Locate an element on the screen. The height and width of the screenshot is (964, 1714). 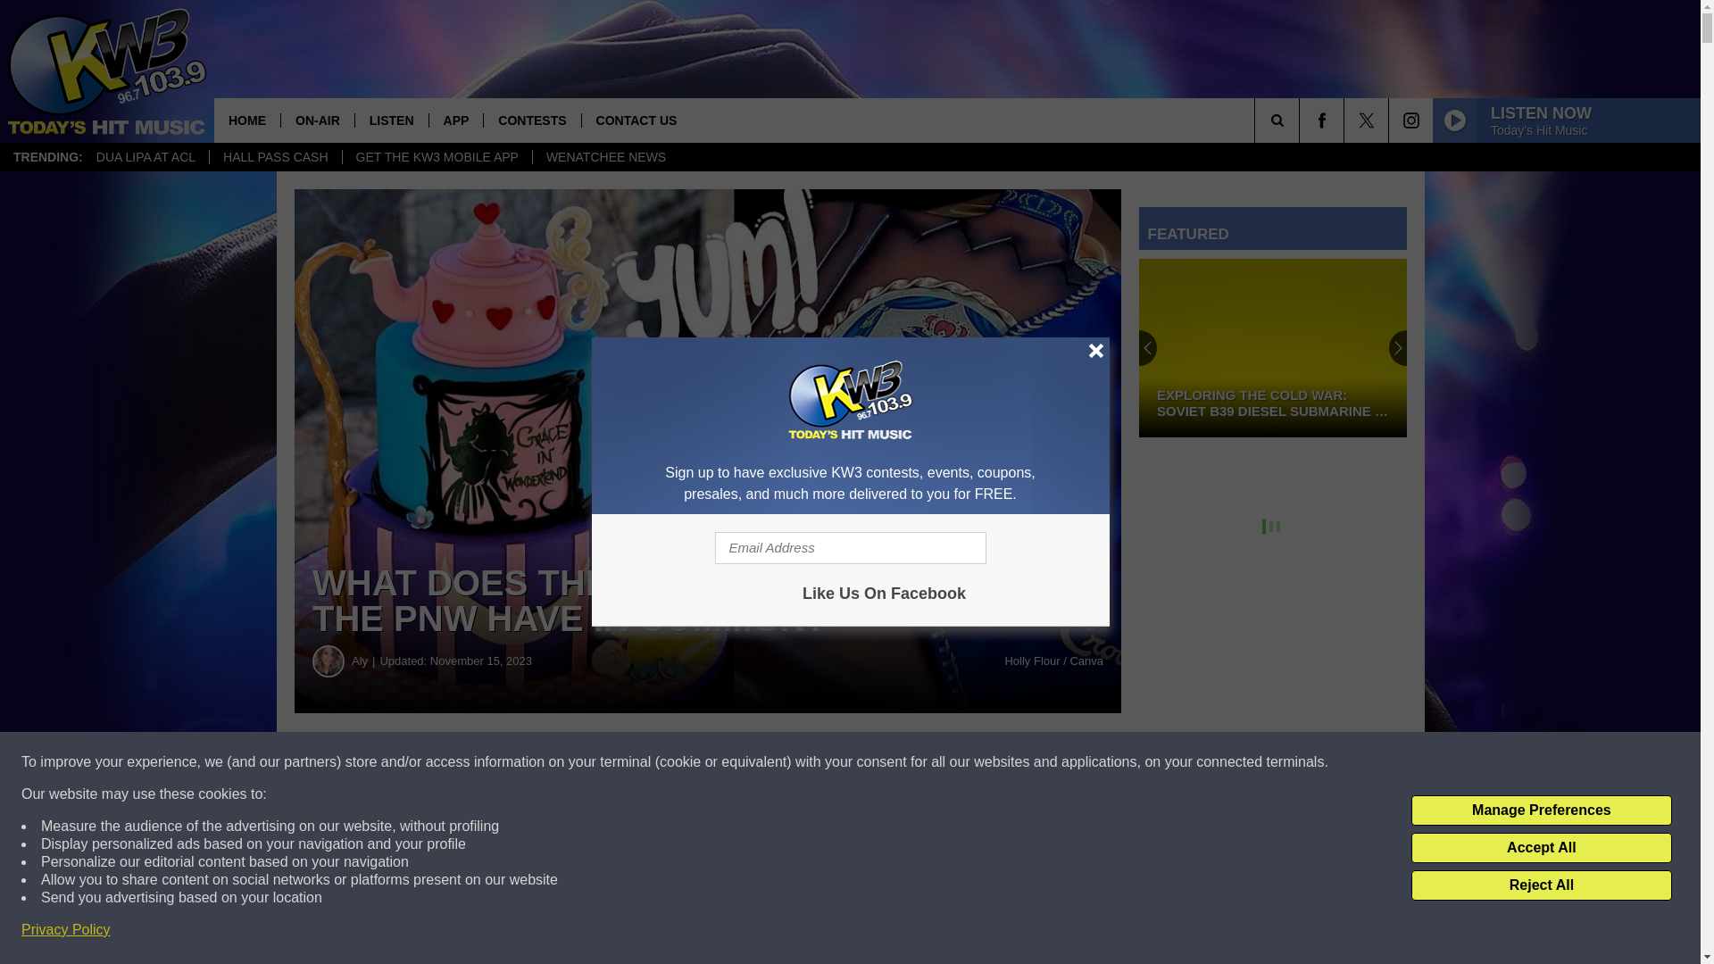
HOME is located at coordinates (247, 120).